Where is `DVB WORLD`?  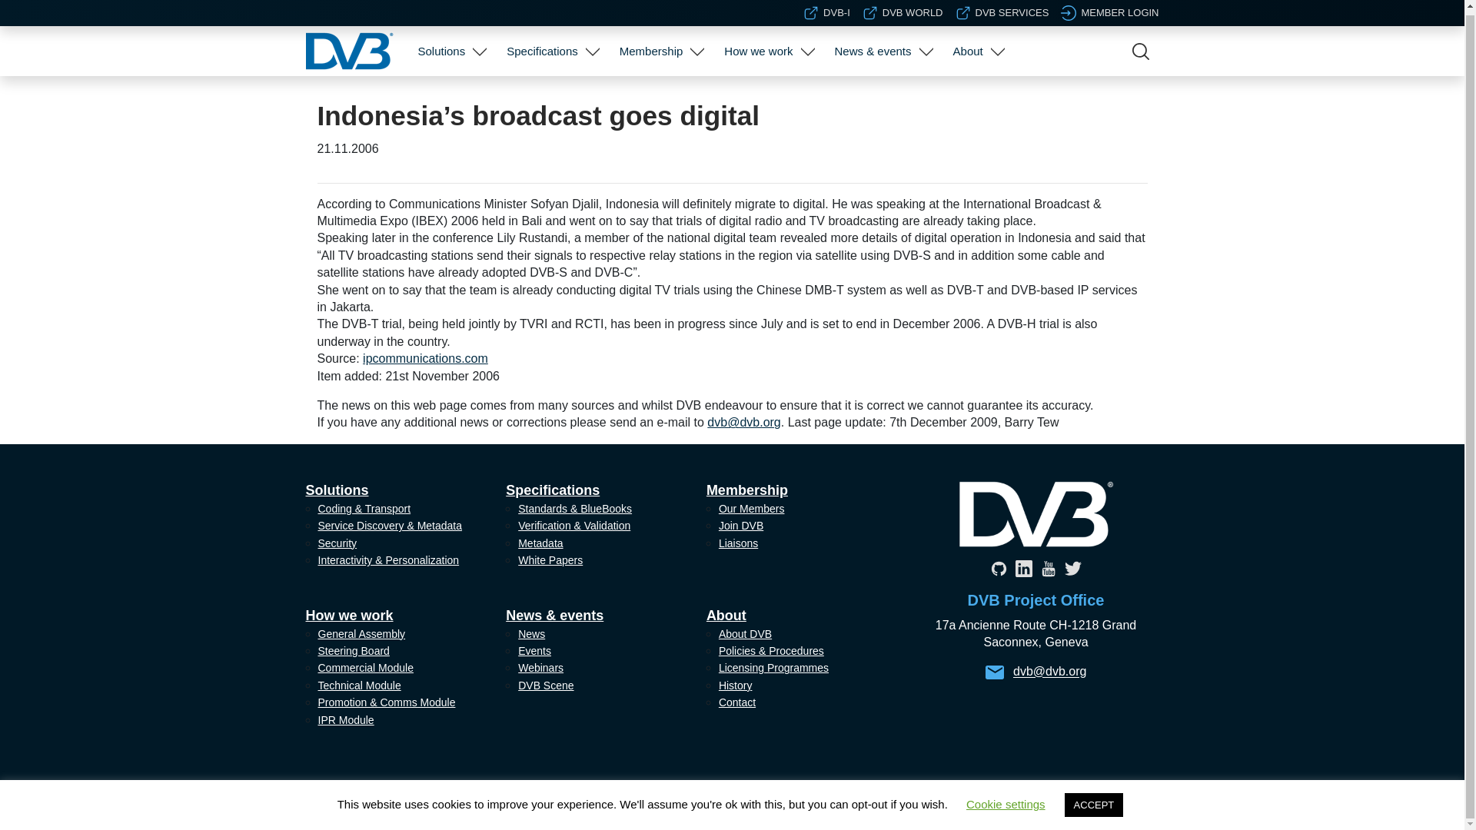
DVB WORLD is located at coordinates (903, 9).